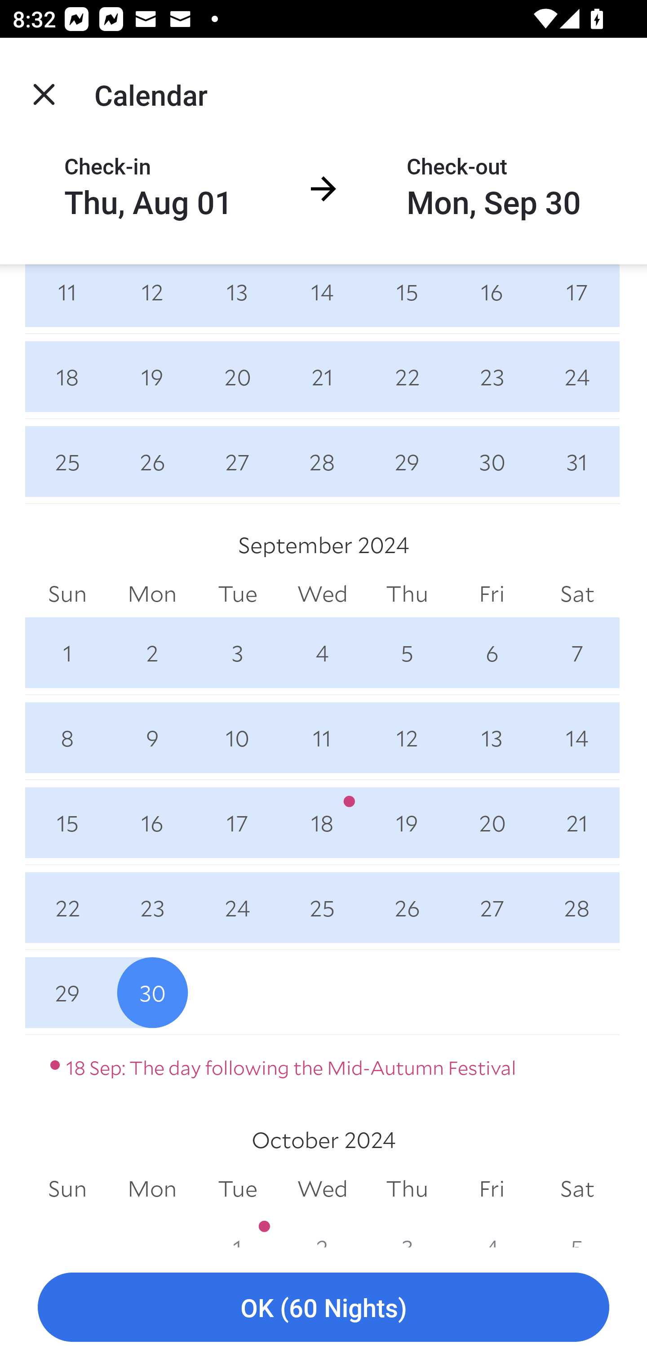  I want to click on 22 22 August 2024, so click(407, 376).